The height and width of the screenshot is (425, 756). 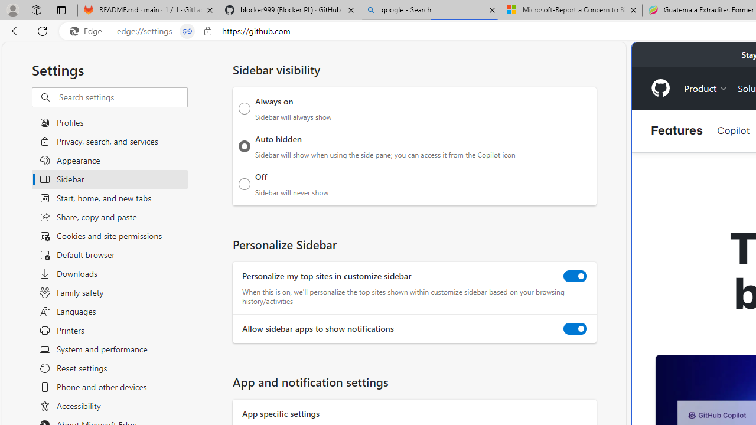 What do you see at coordinates (89, 31) in the screenshot?
I see `Edge` at bounding box center [89, 31].